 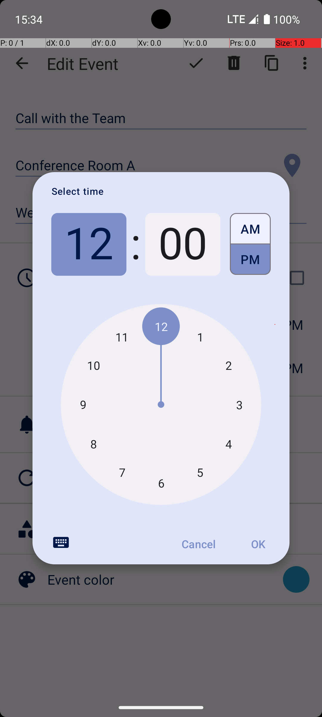 I want to click on Select AM or PM, so click(x=250, y=244).